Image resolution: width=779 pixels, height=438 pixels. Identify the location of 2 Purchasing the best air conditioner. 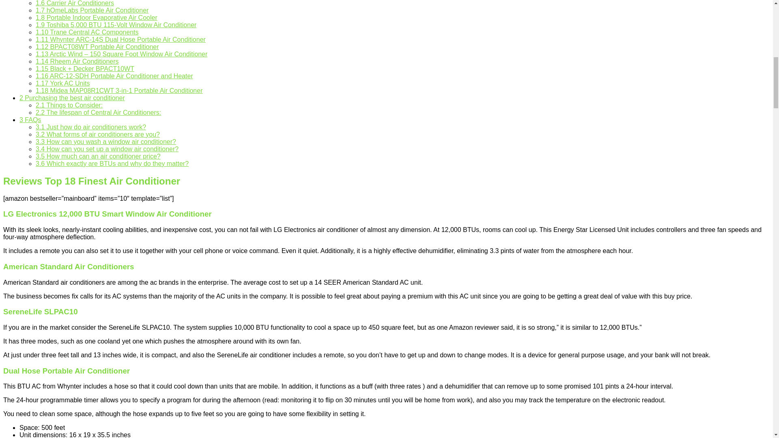
(72, 98).